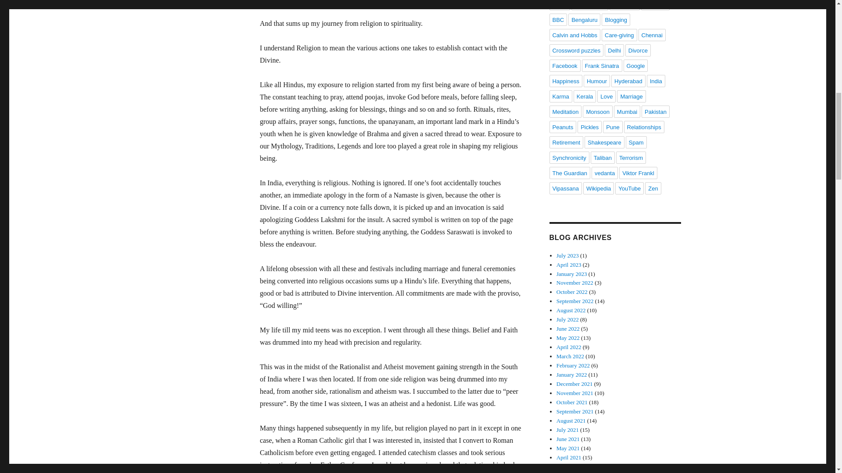  What do you see at coordinates (616, 20) in the screenshot?
I see `Blogging` at bounding box center [616, 20].